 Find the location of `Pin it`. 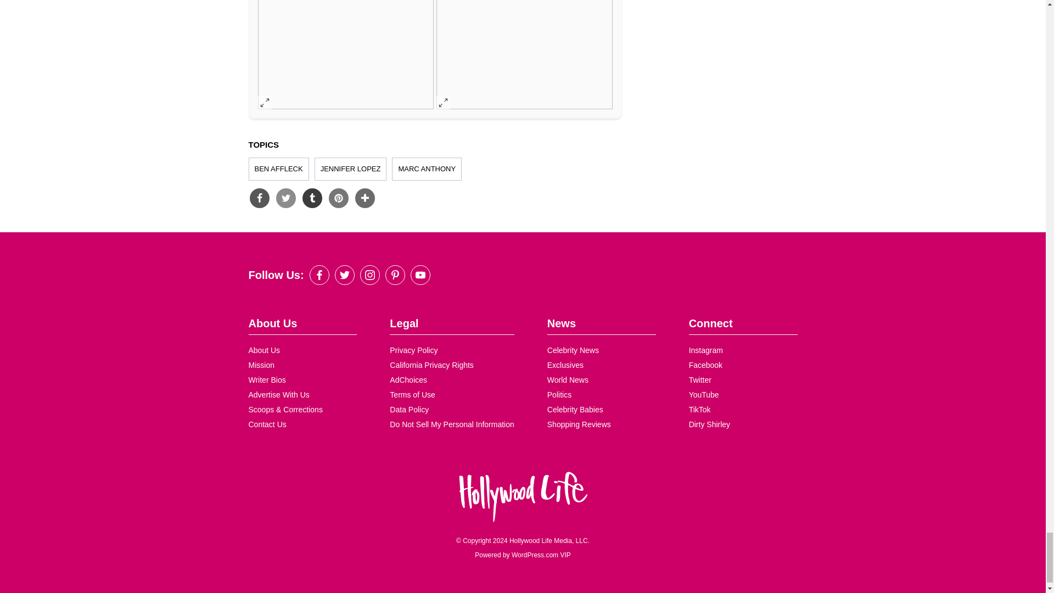

Pin it is located at coordinates (338, 198).